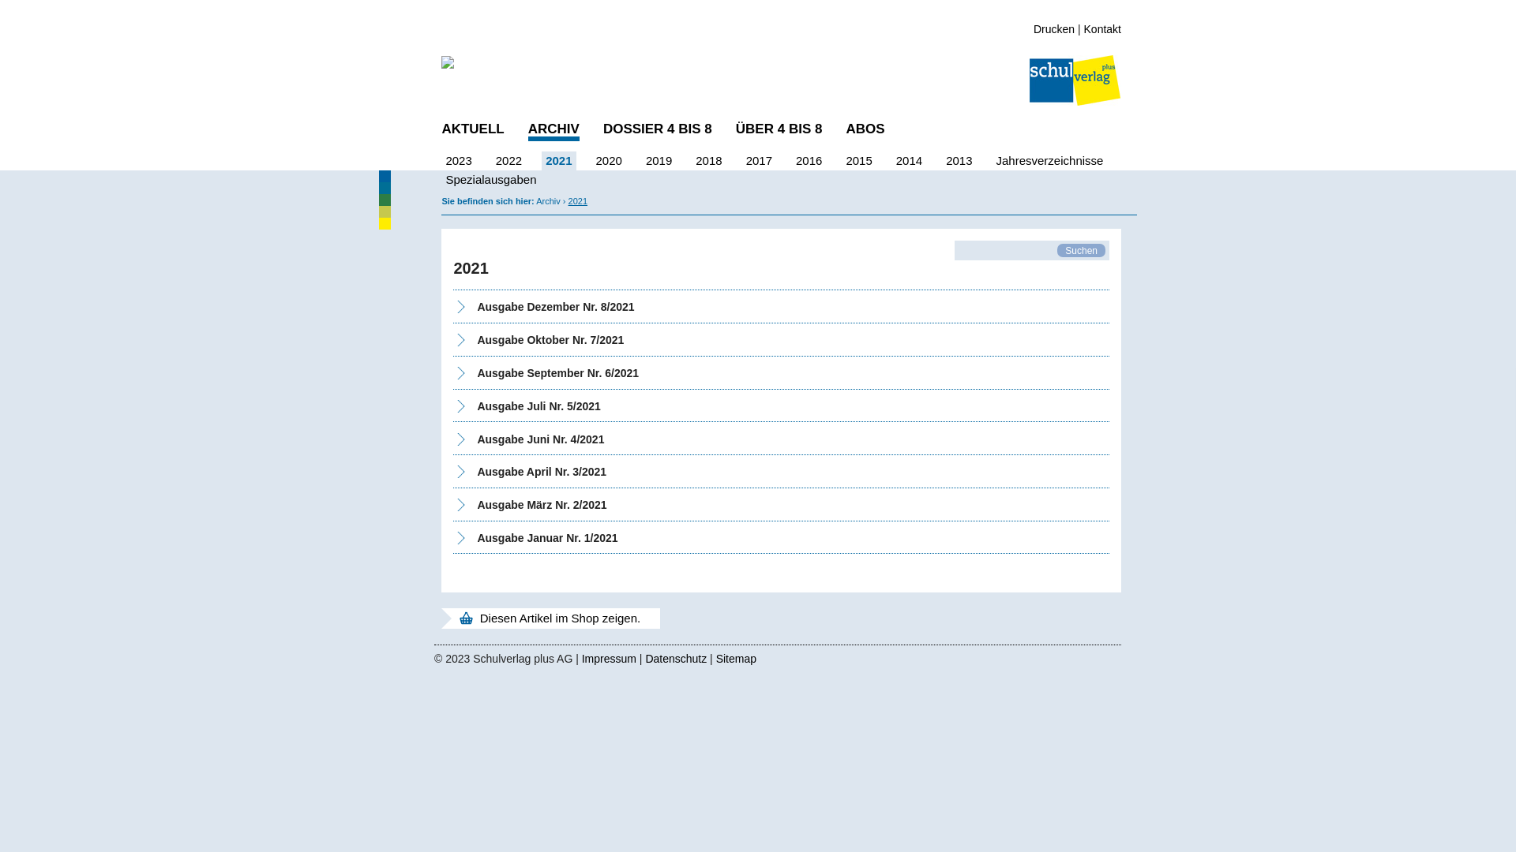 This screenshot has height=852, width=1516. Describe the element at coordinates (1050, 161) in the screenshot. I see `Jahresverzeichnisse` at that location.